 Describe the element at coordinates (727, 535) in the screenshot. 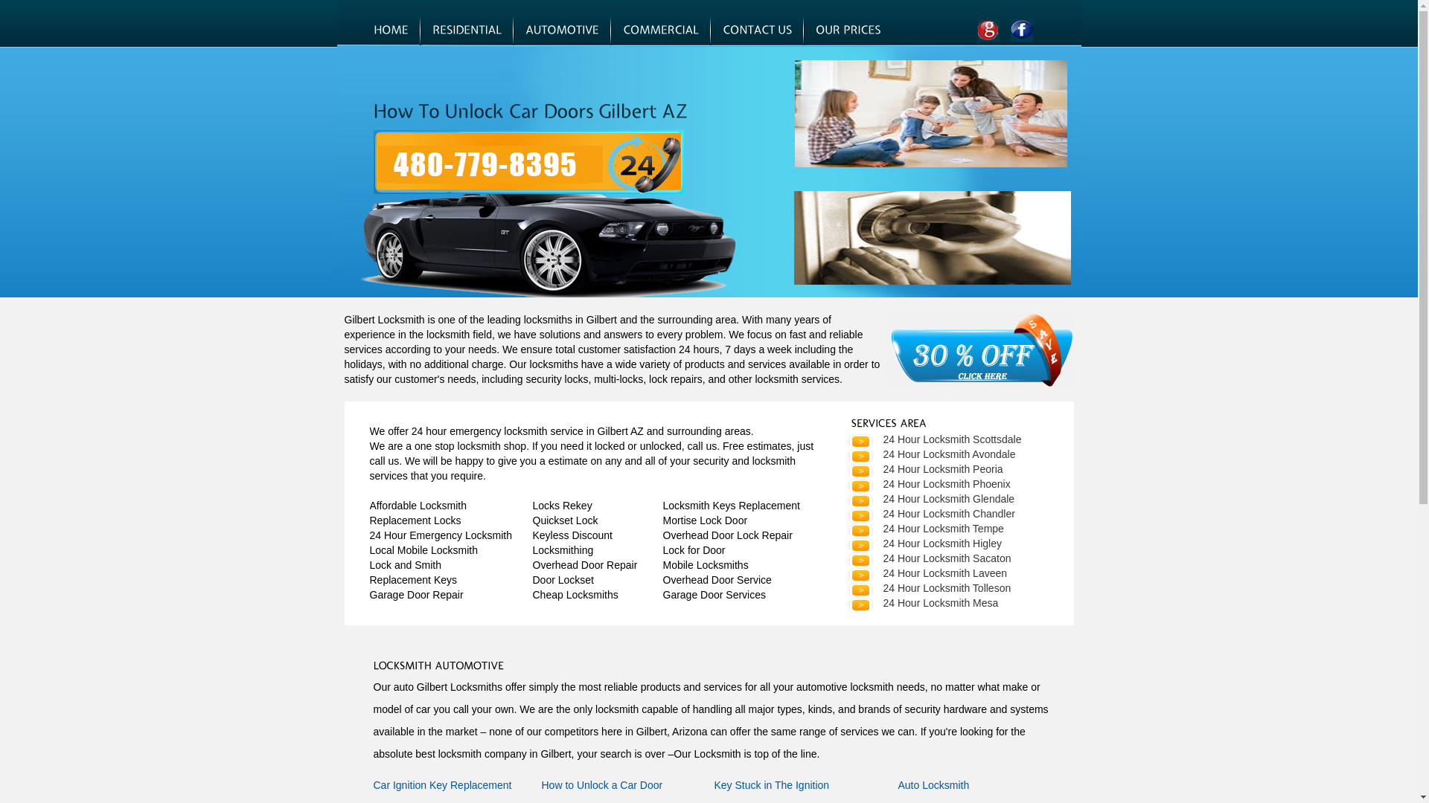

I see `Overhead Door Lock Repair` at that location.